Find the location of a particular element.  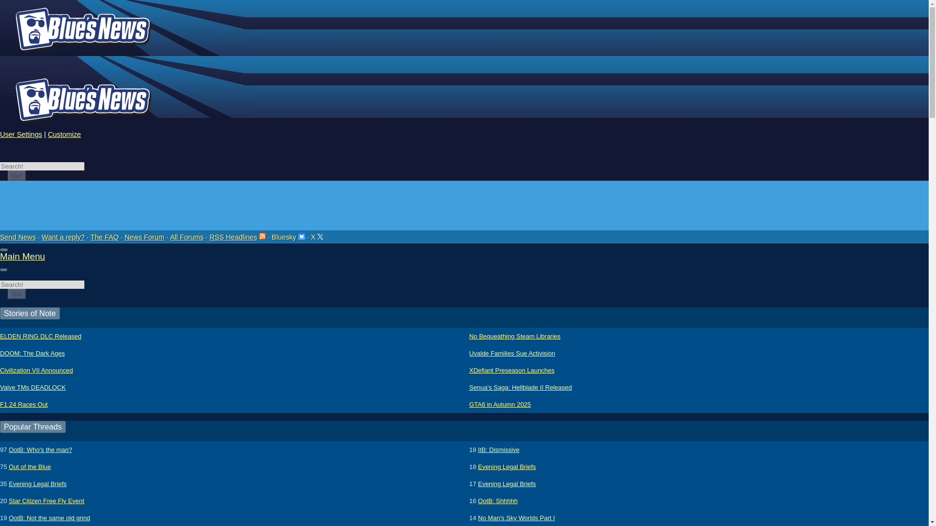

Evening Legal Briefs is located at coordinates (507, 484).